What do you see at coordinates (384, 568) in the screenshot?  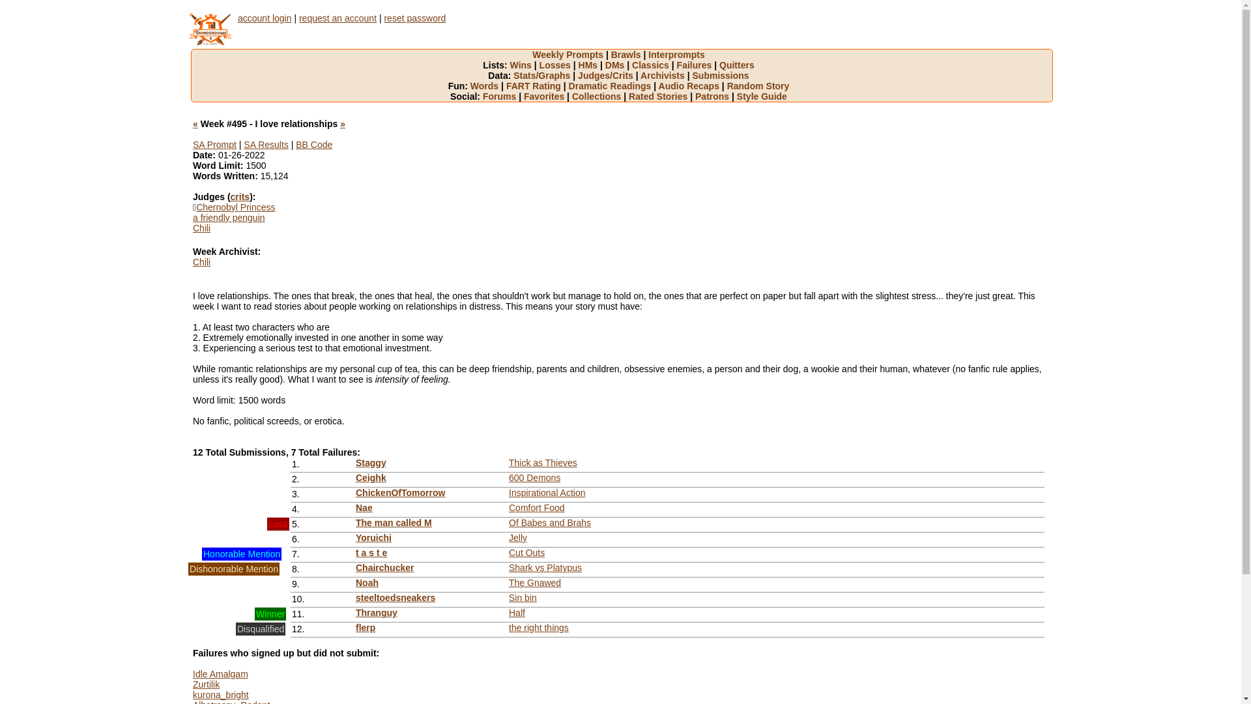 I see `Chairchucker` at bounding box center [384, 568].